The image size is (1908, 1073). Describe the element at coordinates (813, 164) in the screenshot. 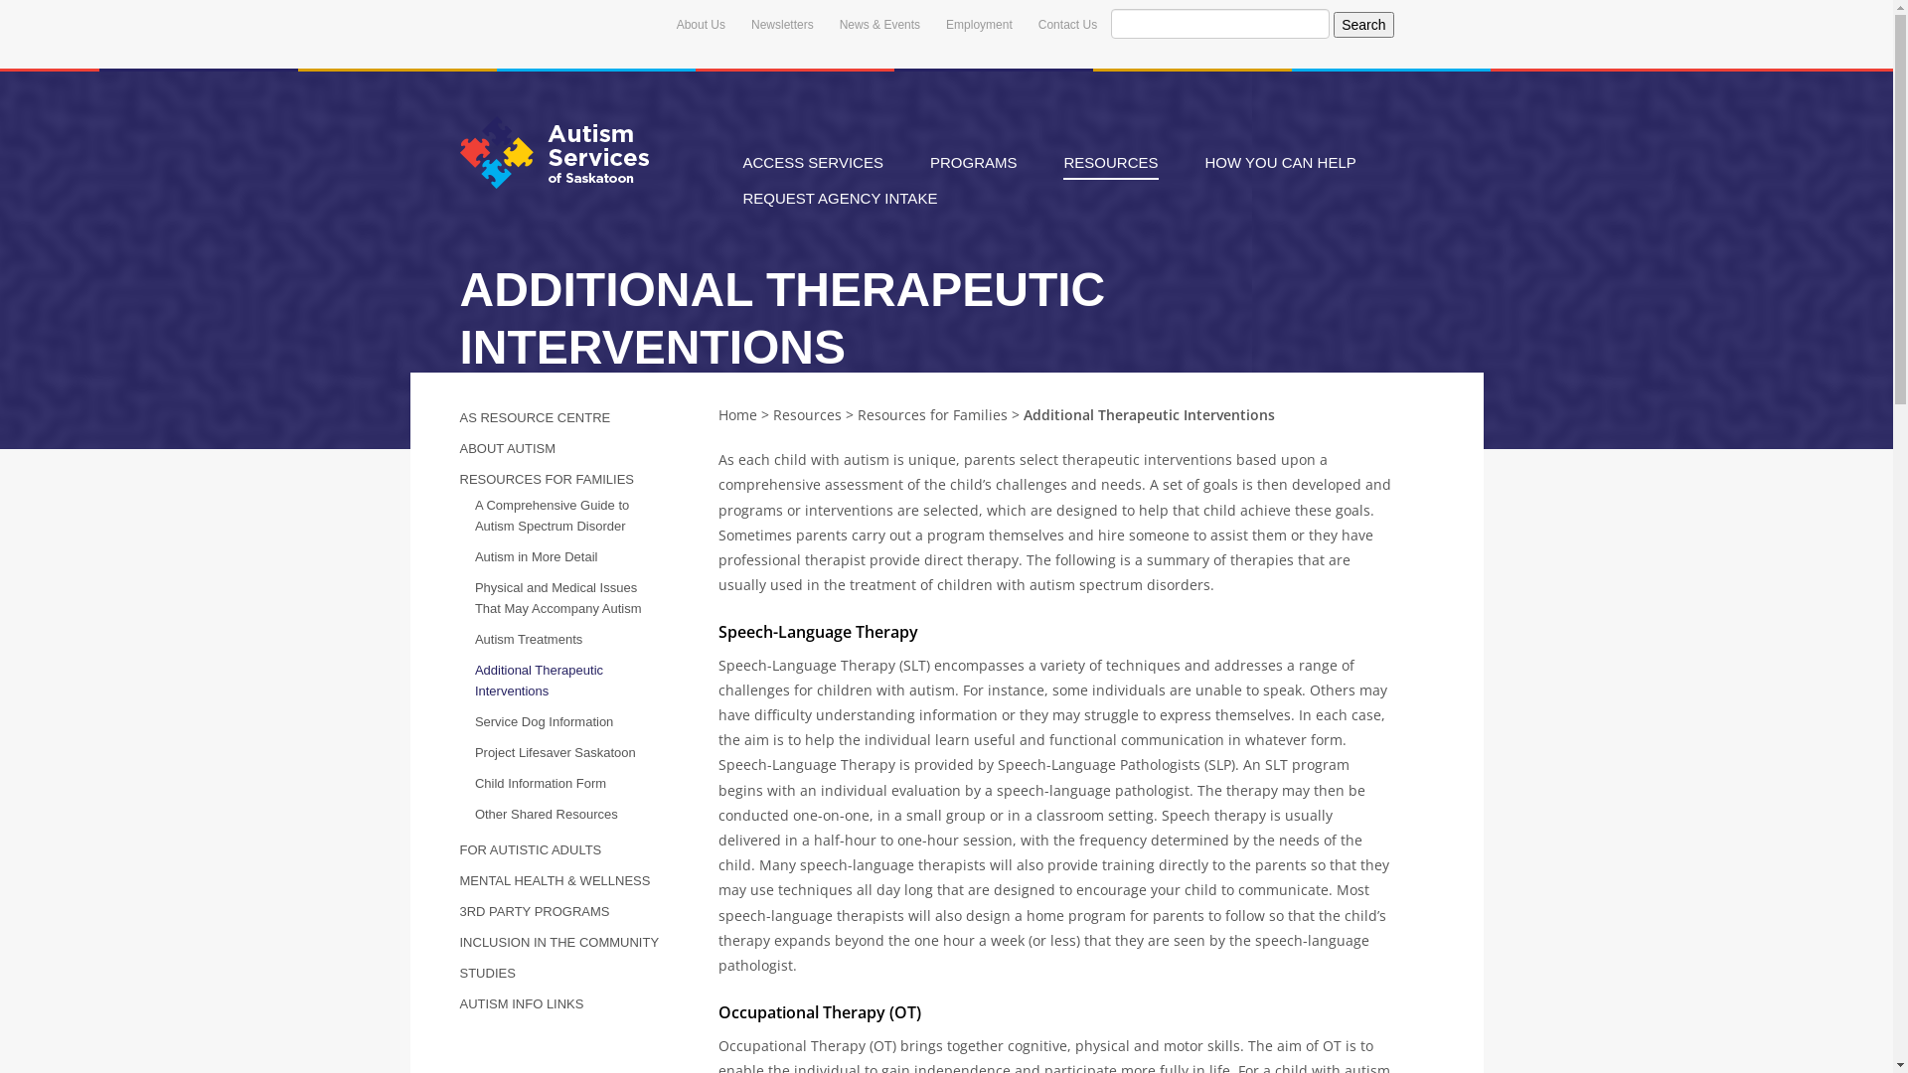

I see `ACCESS SERVICES` at that location.